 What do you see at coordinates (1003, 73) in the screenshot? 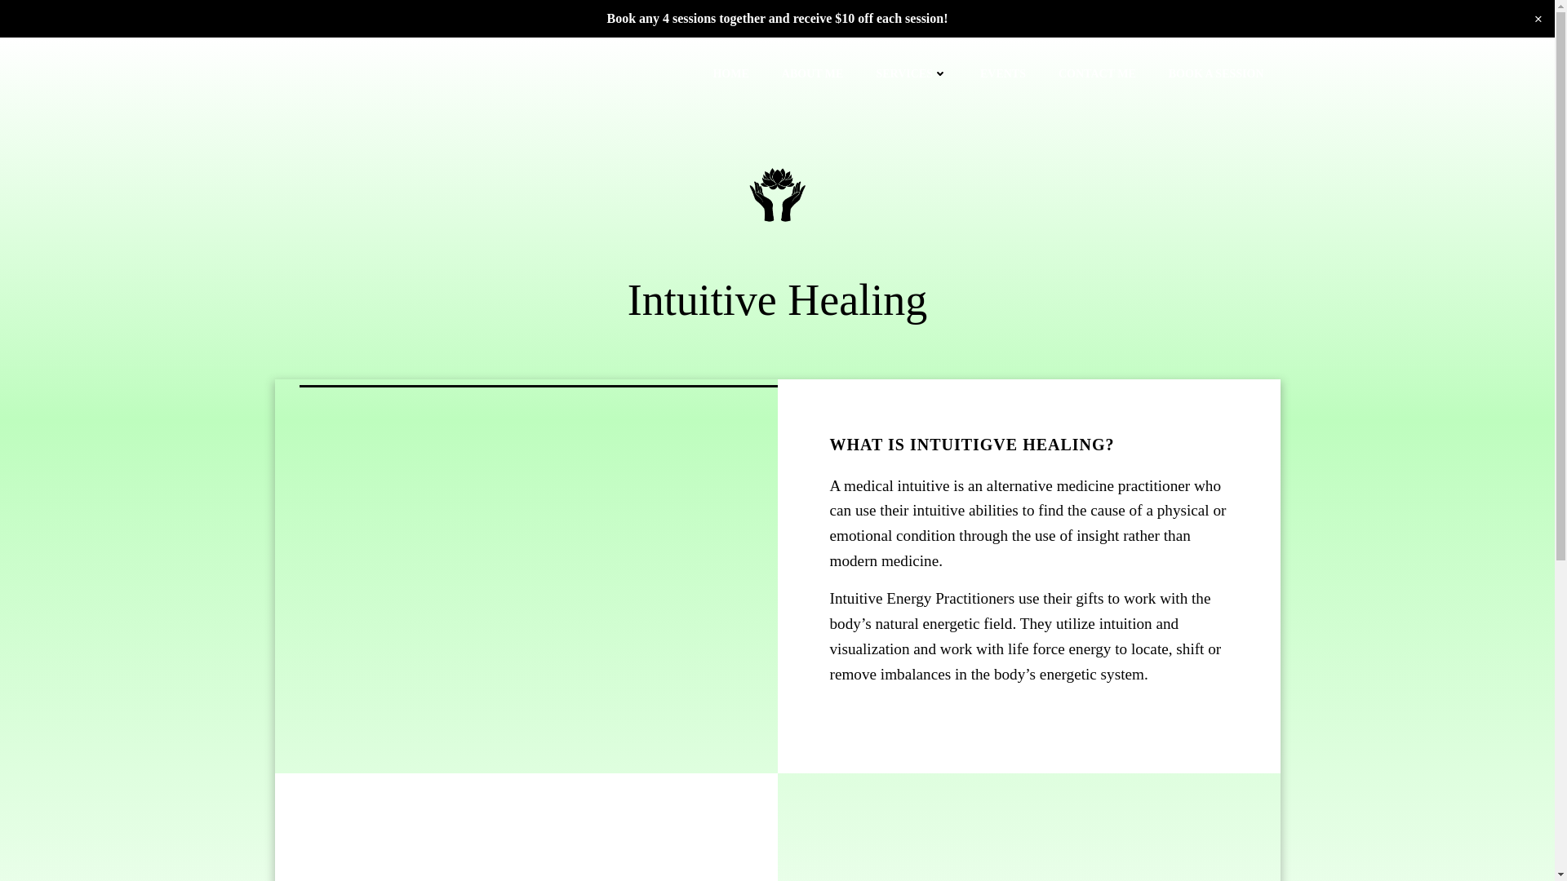
I see `EVENTS` at bounding box center [1003, 73].